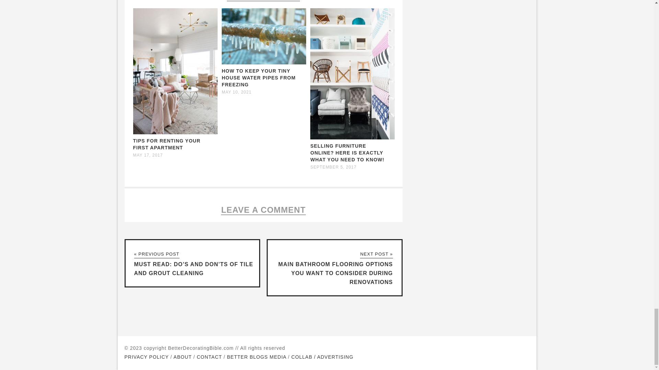 The height and width of the screenshot is (370, 659). I want to click on Permanent Link to Tips for Renting Your First Apartment, so click(167, 144).